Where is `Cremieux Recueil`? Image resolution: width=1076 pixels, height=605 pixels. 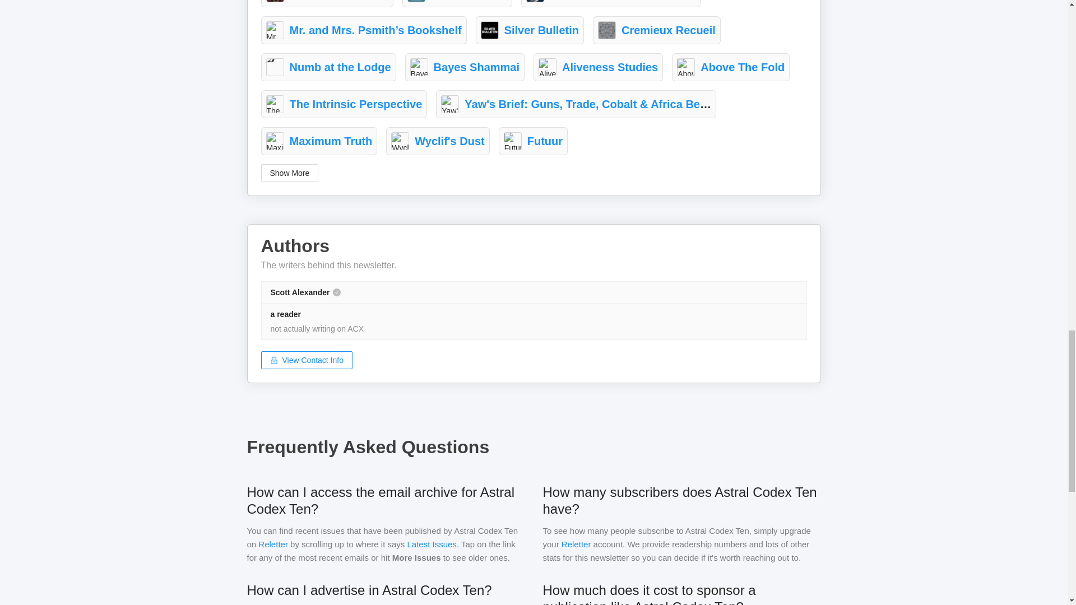
Cremieux Recueil is located at coordinates (668, 30).